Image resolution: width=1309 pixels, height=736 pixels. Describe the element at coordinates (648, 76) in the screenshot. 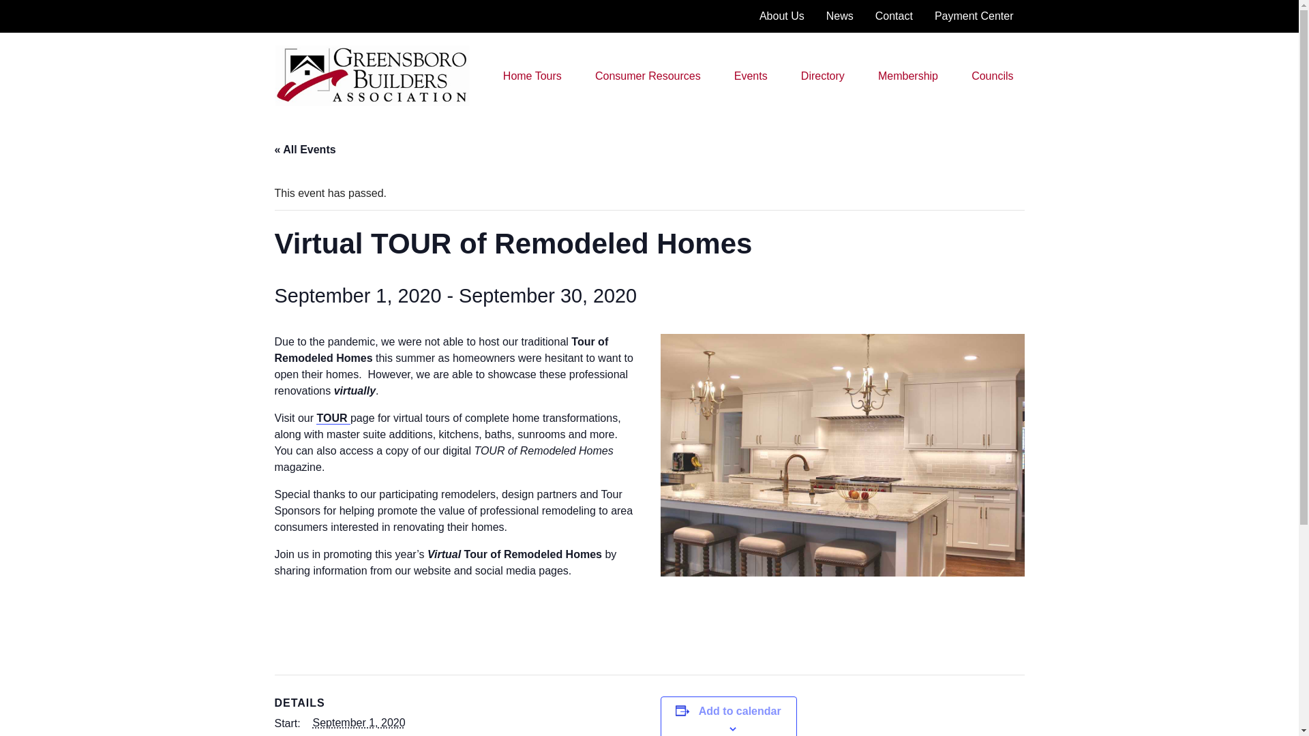

I see `Consumer Resources` at that location.